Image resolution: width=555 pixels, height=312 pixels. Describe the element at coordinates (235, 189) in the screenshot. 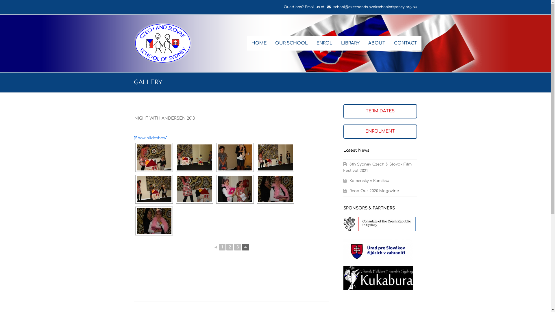

I see `499` at that location.